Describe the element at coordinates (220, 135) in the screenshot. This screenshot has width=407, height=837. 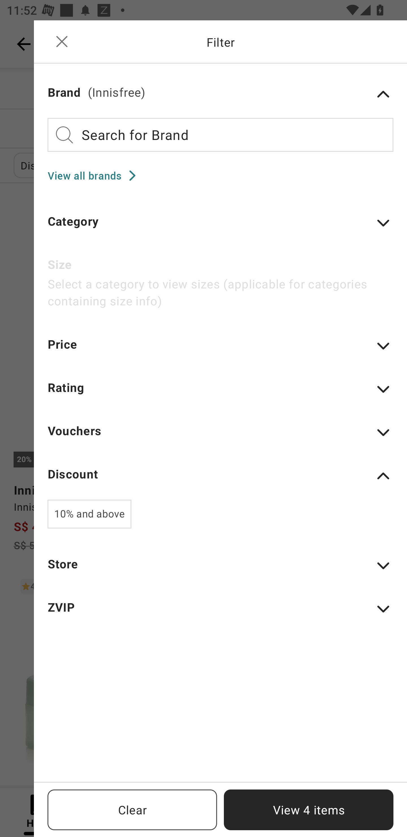
I see `Search for Brand` at that location.